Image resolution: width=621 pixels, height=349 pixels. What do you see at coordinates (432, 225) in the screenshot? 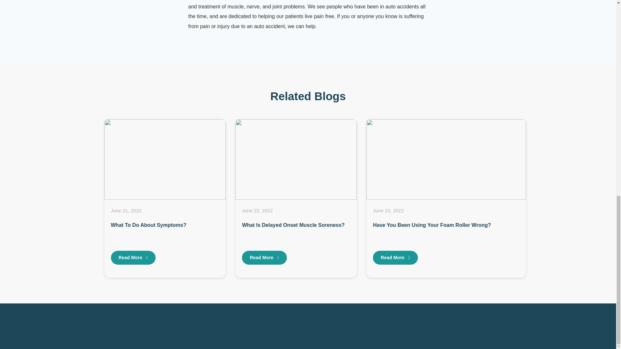
I see `Have You Been Using Your Foam Roller Wrong?` at bounding box center [432, 225].